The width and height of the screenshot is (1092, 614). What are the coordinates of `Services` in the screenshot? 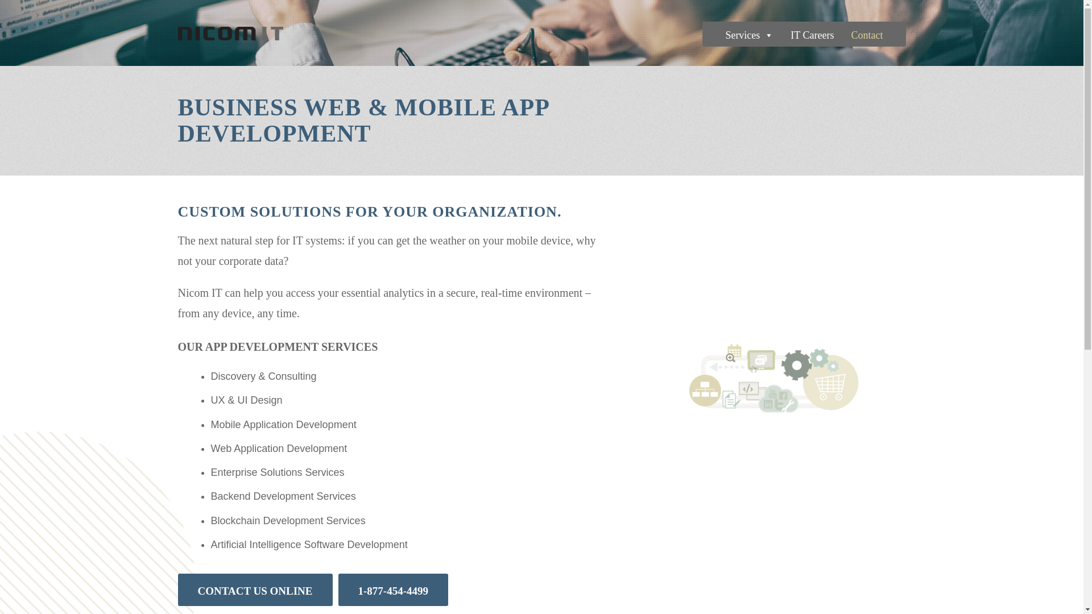 It's located at (748, 35).